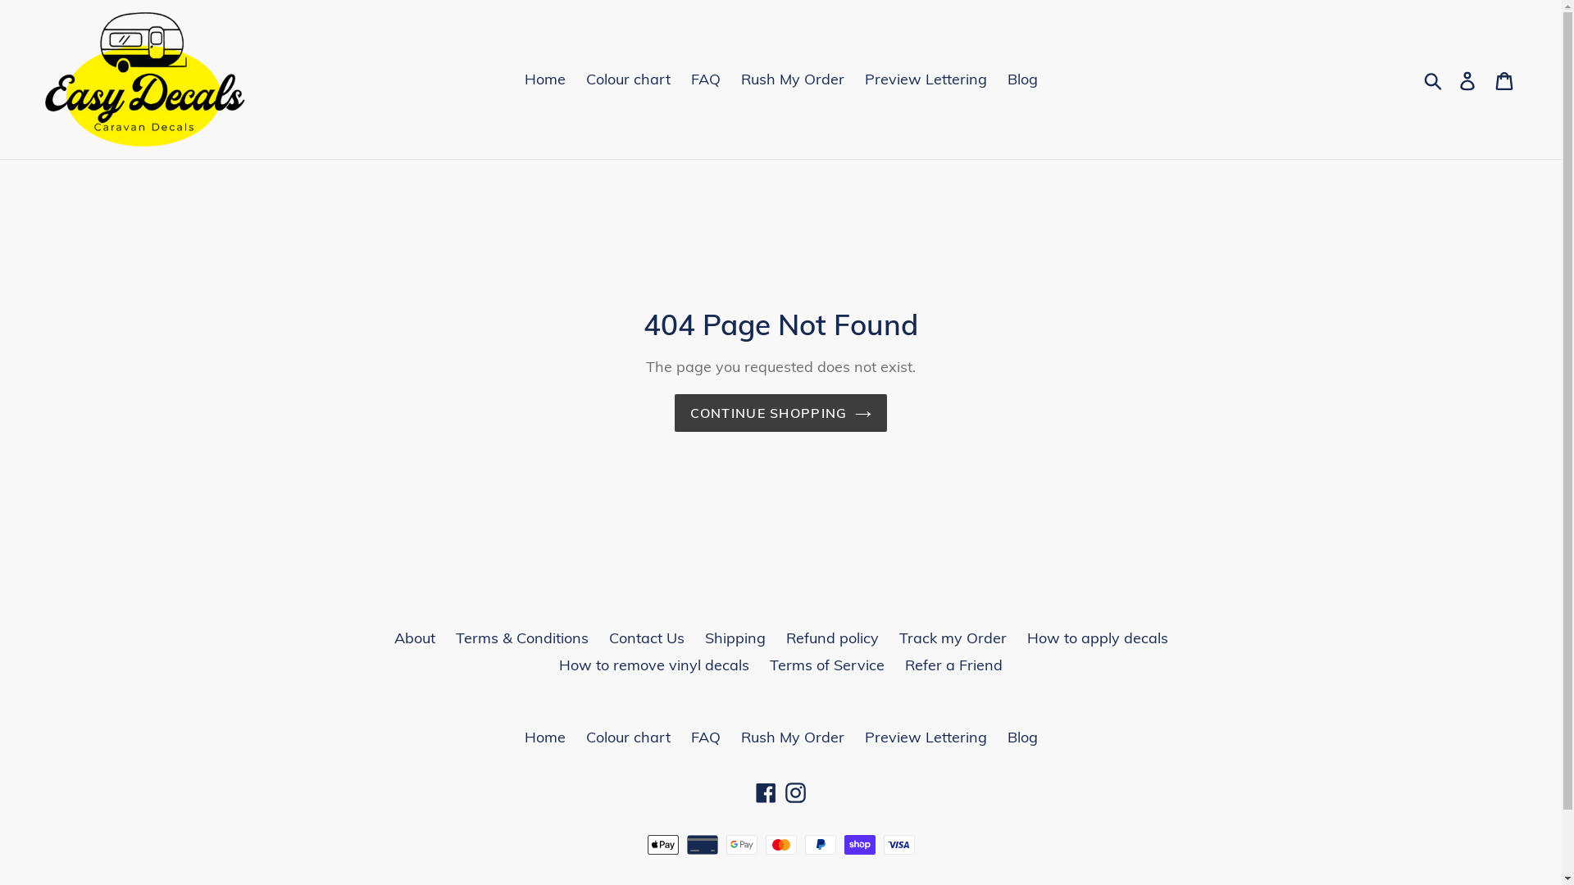 The width and height of the screenshot is (1574, 885). What do you see at coordinates (1097, 638) in the screenshot?
I see `How to apply decals` at bounding box center [1097, 638].